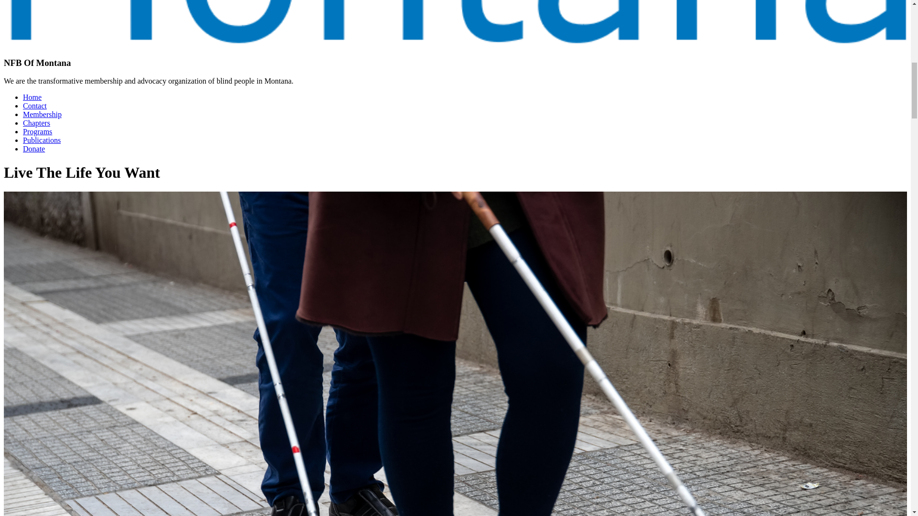  I want to click on Home, so click(32, 97).